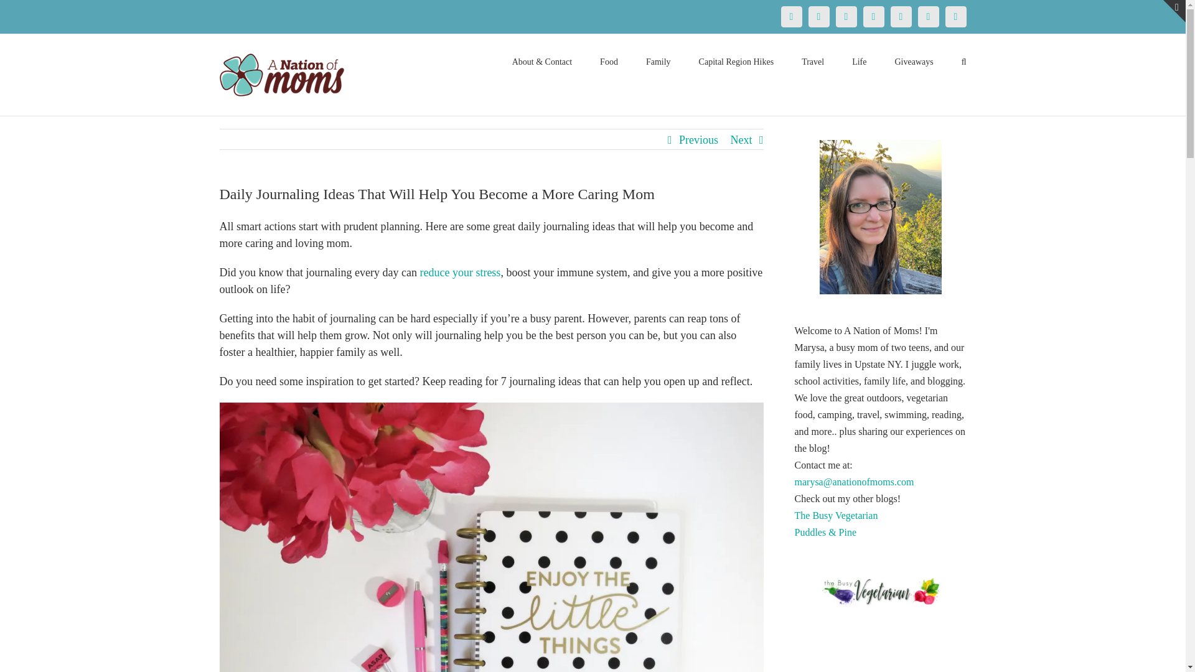  I want to click on Twitter, so click(818, 16).